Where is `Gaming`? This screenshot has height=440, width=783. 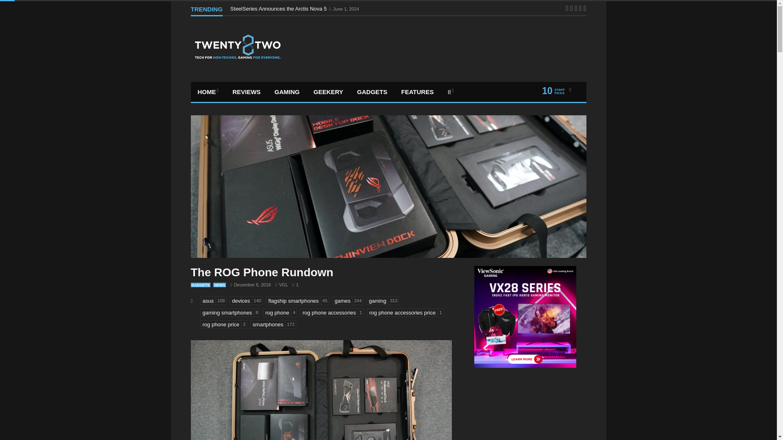 Gaming is located at coordinates (287, 91).